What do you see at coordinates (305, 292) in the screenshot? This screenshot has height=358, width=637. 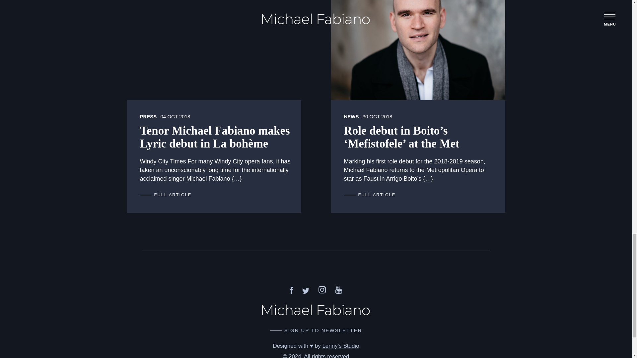 I see `Follow on Twitter` at bounding box center [305, 292].